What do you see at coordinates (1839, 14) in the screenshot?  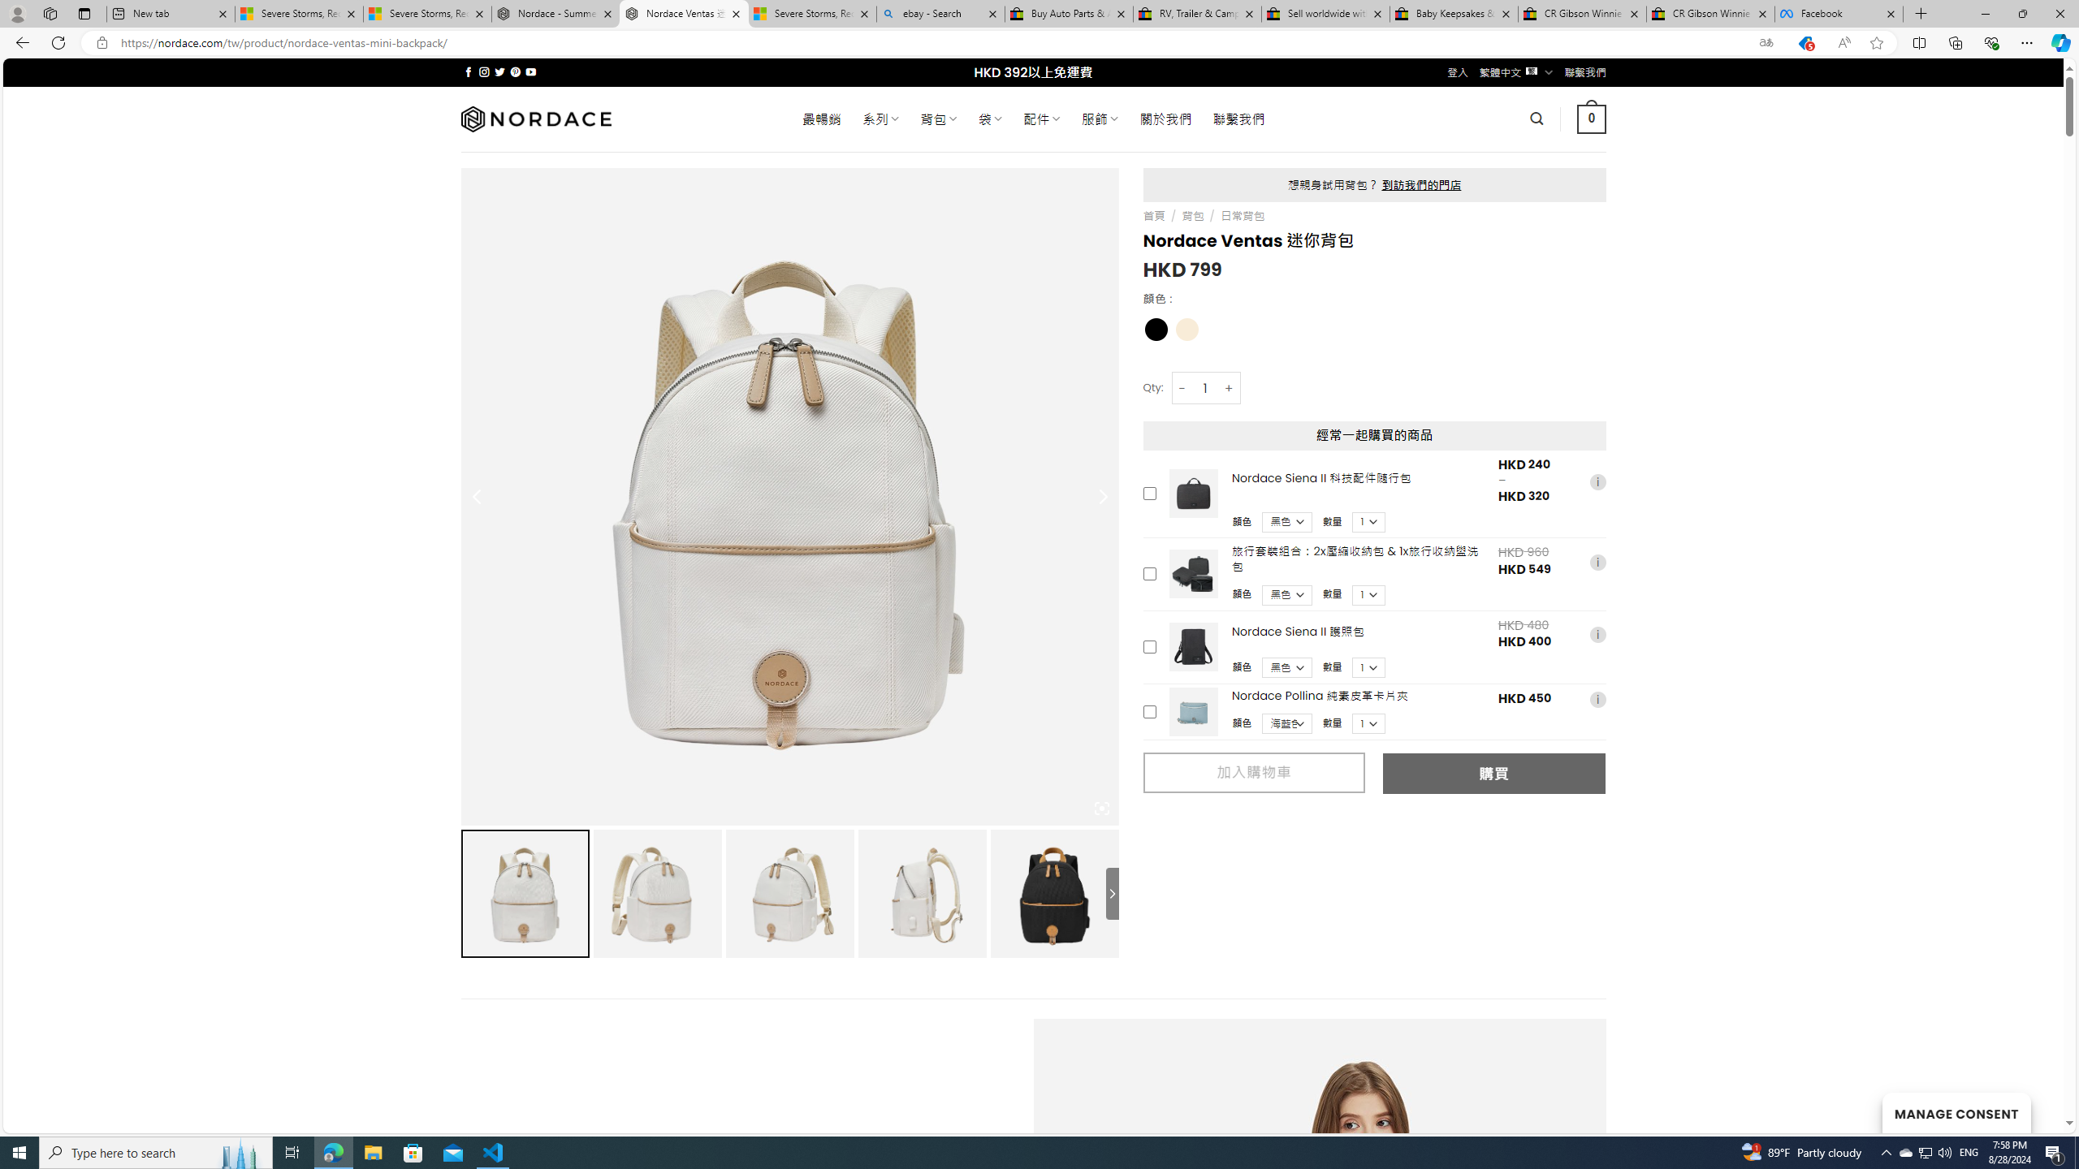 I see `Facebook` at bounding box center [1839, 14].